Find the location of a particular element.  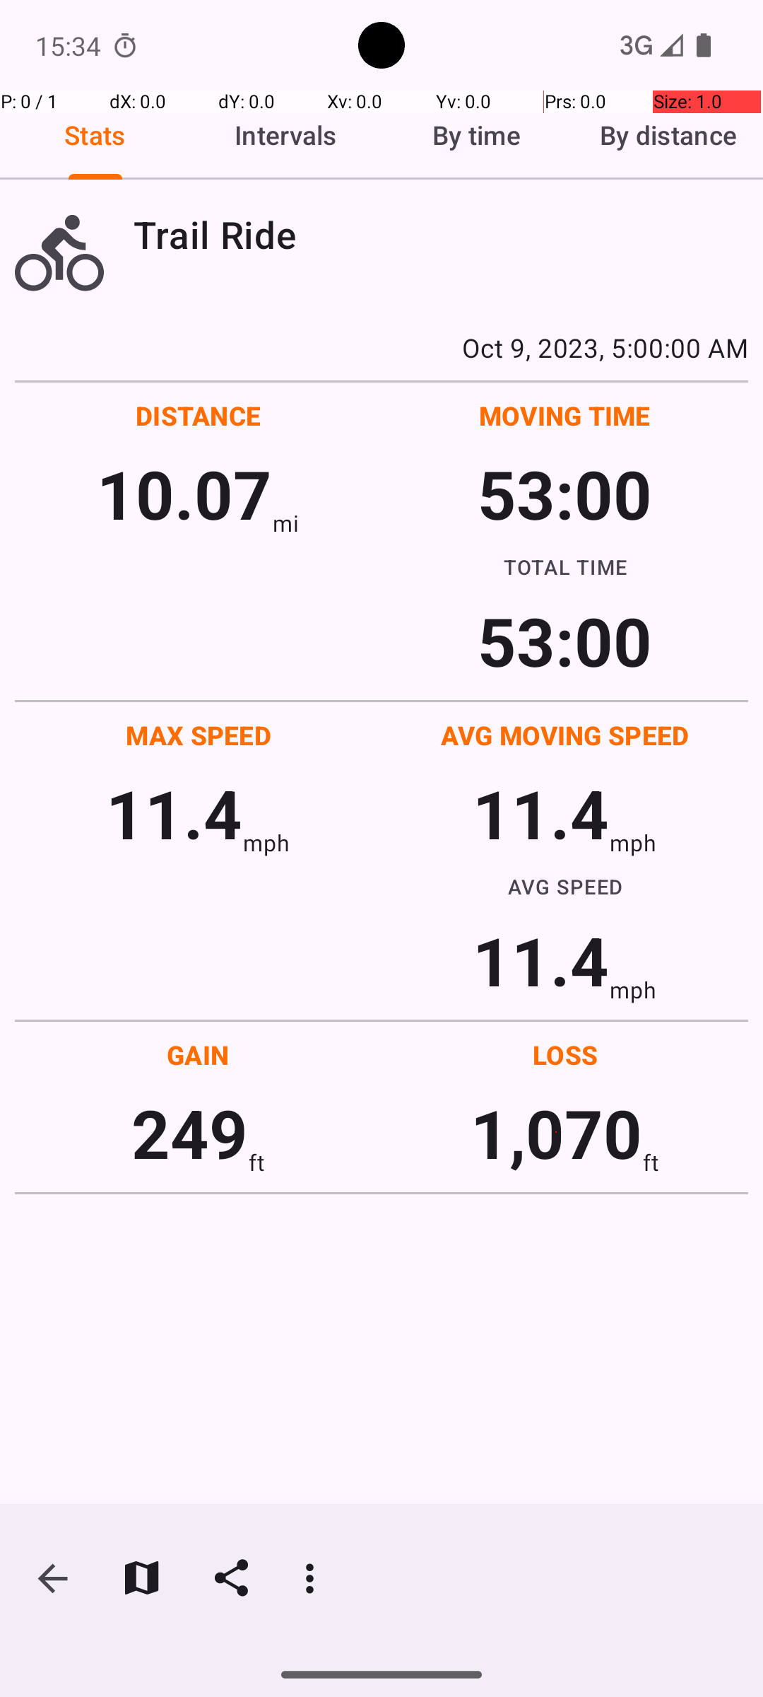

11.4 is located at coordinates (174, 813).